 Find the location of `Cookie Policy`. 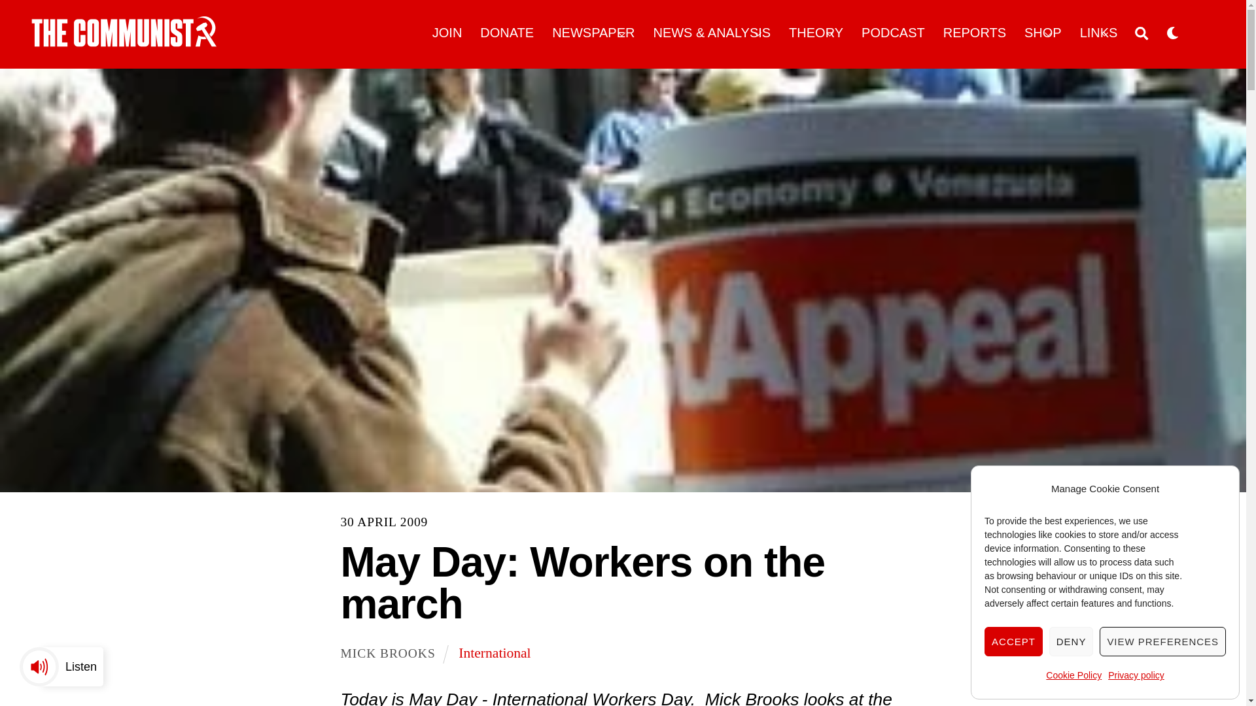

Cookie Policy is located at coordinates (1073, 676).